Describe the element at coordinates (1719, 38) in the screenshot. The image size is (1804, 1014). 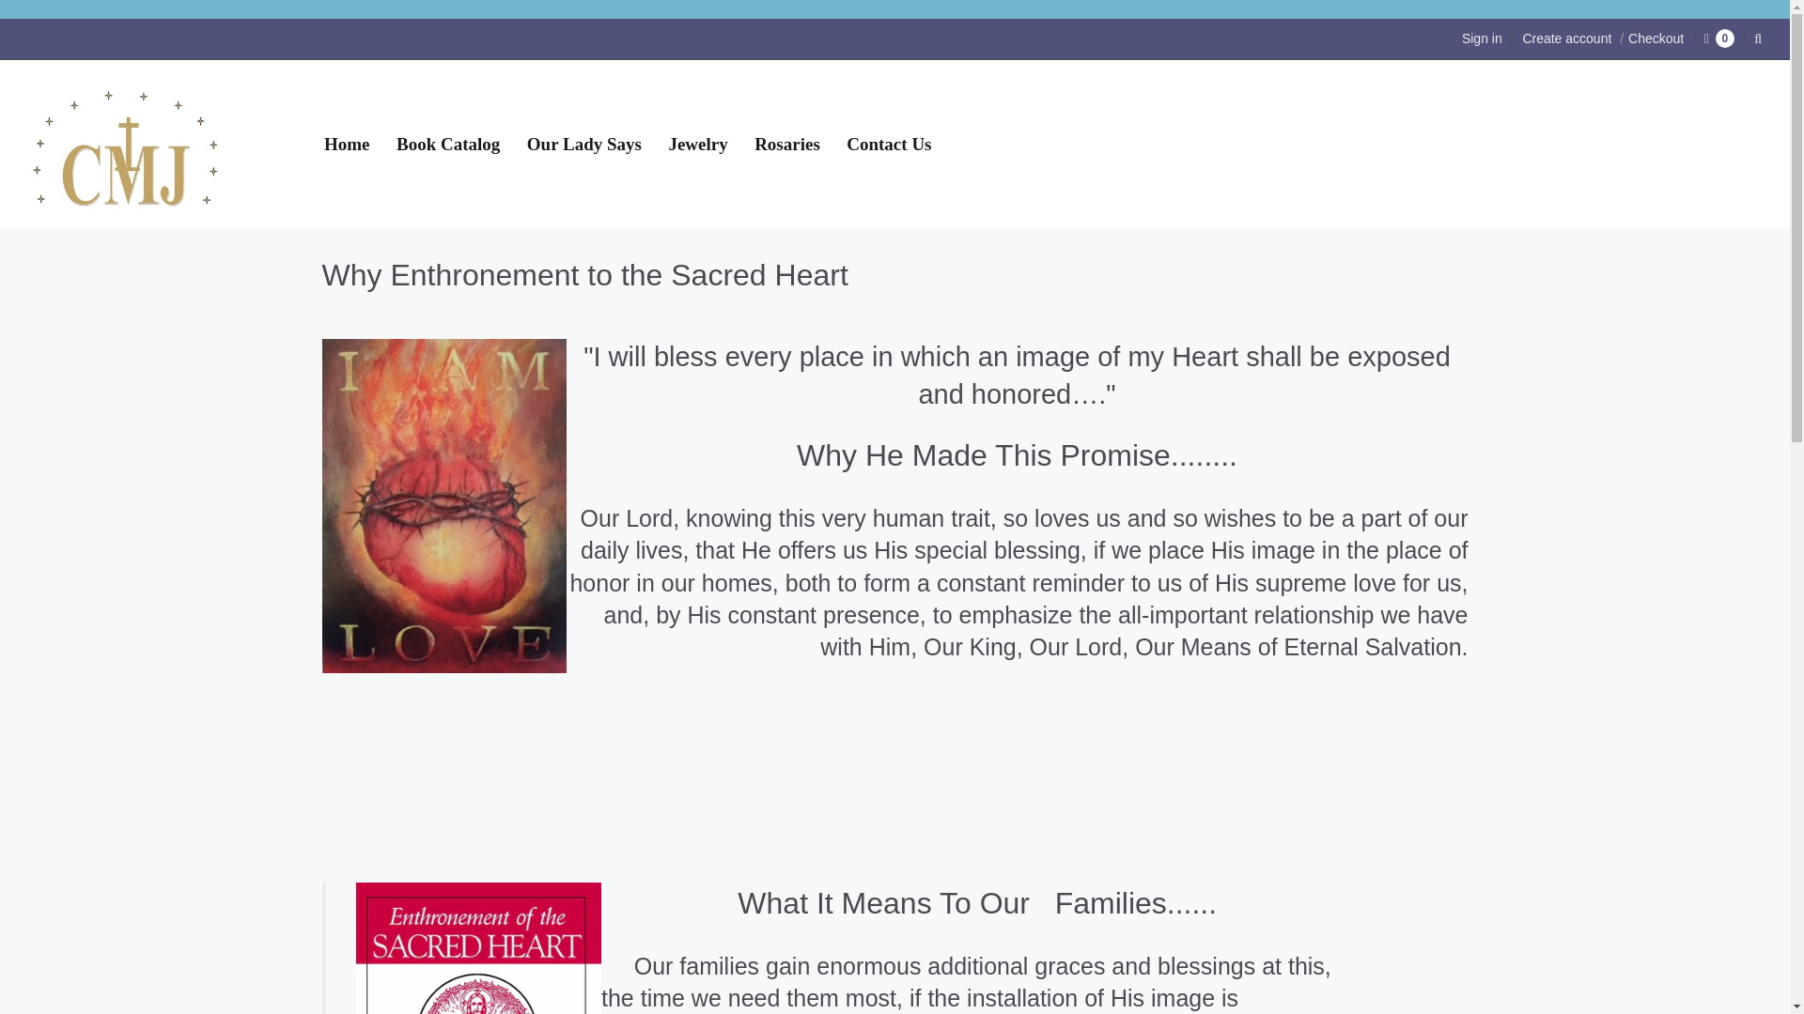
I see `0` at that location.